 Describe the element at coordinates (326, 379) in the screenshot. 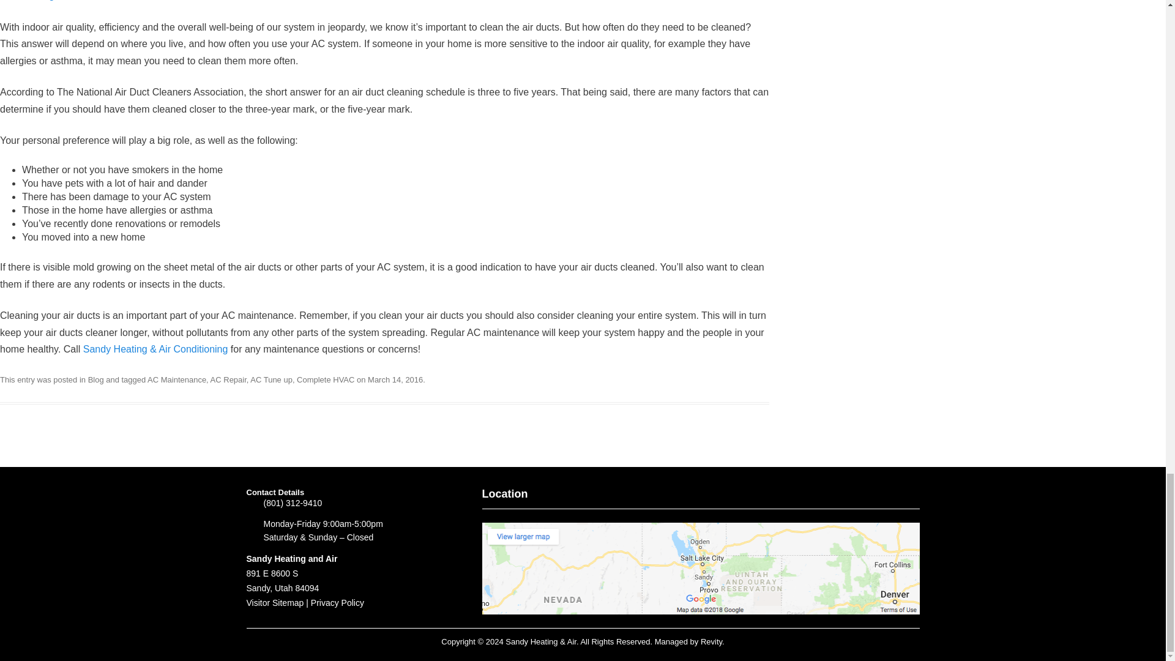

I see `Complete HVAC` at that location.